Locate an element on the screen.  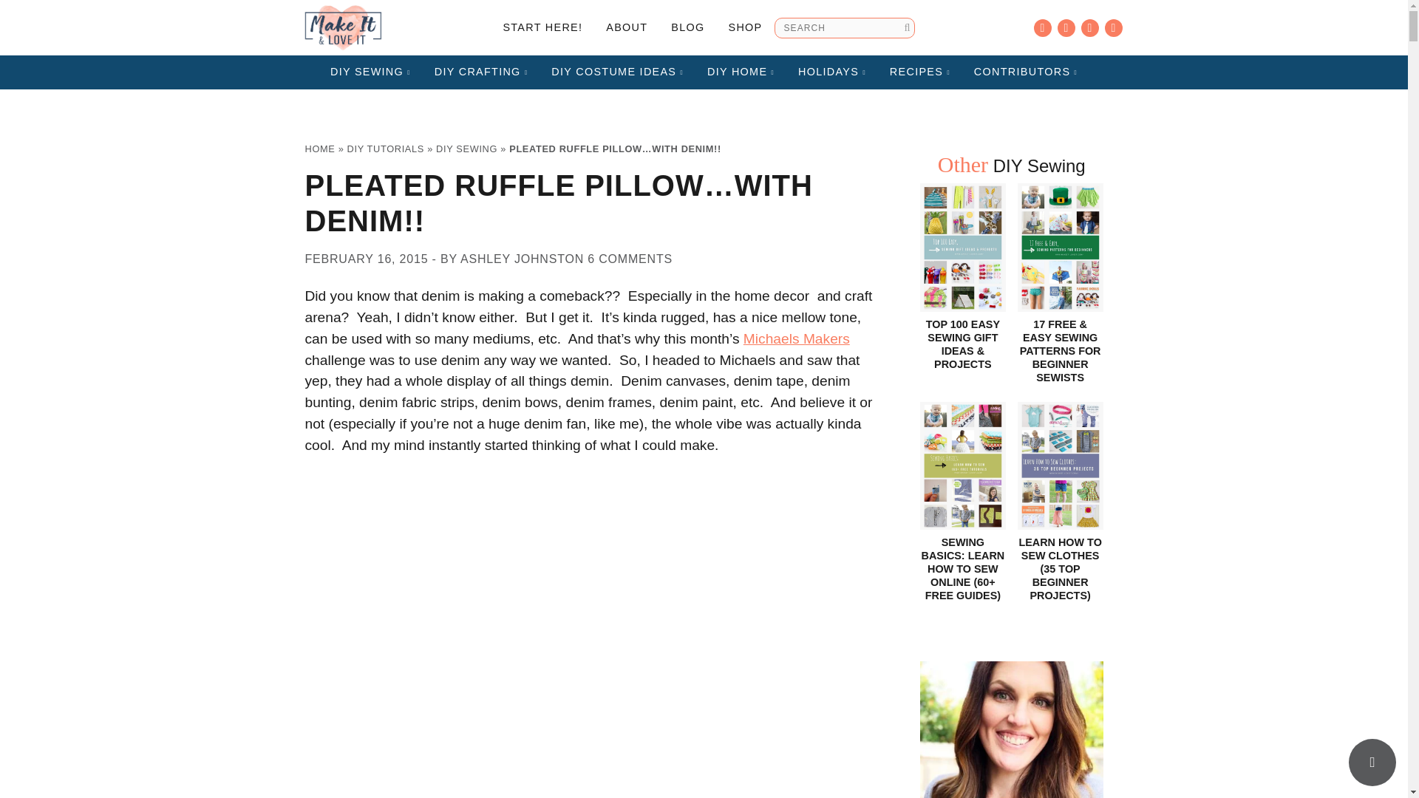
BLOG is located at coordinates (687, 28).